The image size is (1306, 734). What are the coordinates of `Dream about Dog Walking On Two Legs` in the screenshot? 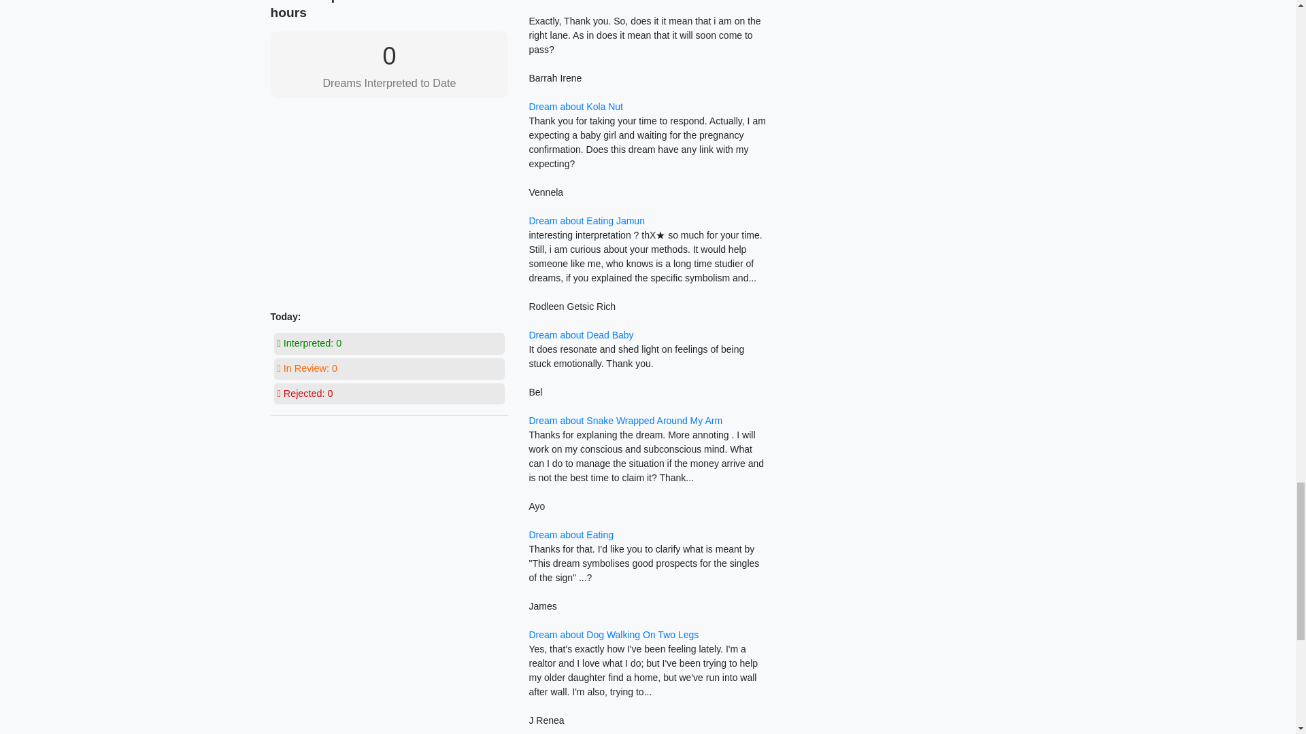 It's located at (614, 634).